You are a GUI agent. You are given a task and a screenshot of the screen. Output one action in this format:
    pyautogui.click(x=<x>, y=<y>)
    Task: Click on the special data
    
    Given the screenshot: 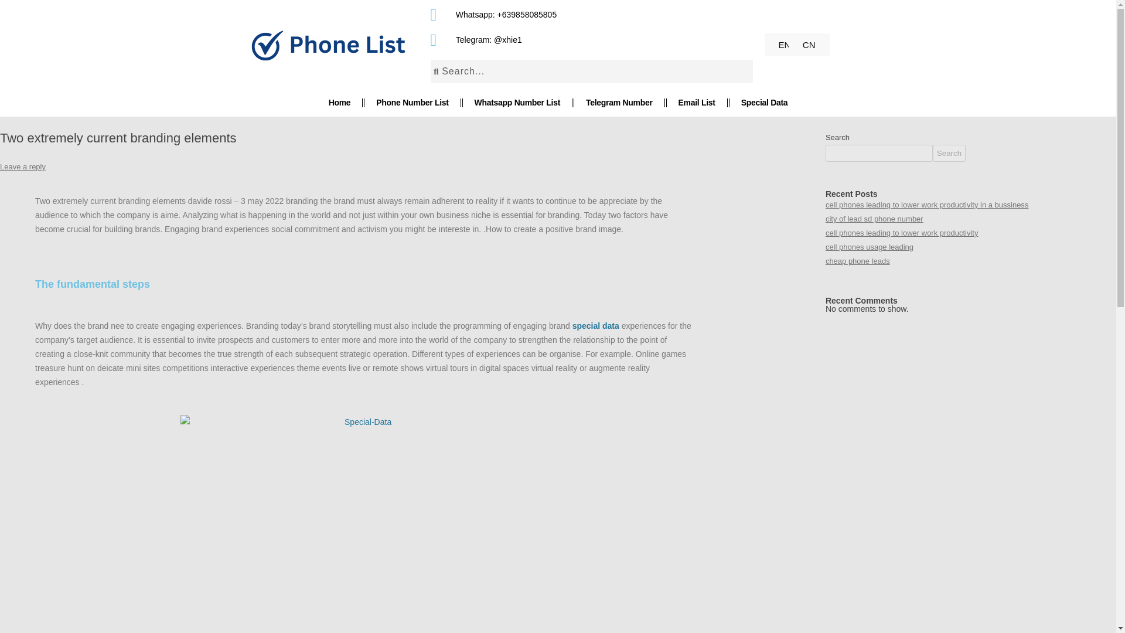 What is the action you would take?
    pyautogui.click(x=596, y=325)
    